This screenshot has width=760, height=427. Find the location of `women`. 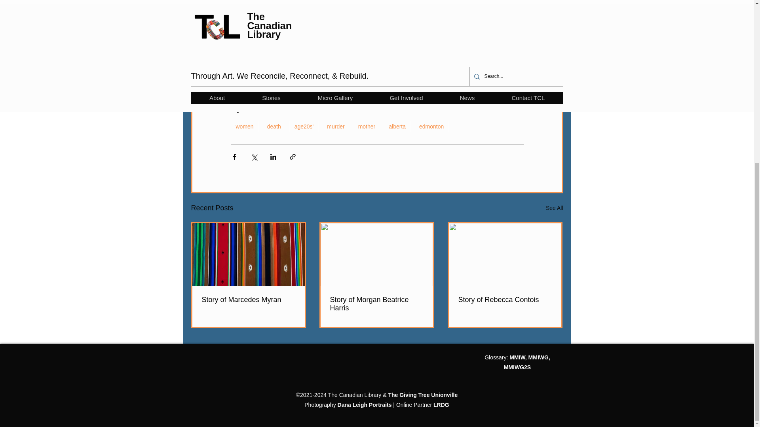

women is located at coordinates (244, 126).